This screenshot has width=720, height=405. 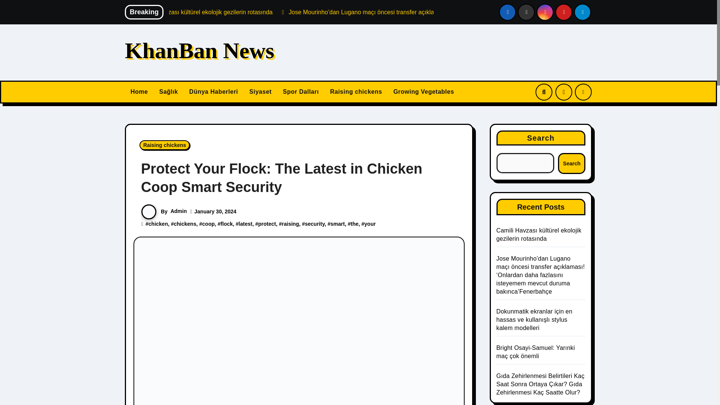 I want to click on Raising chickens, so click(x=356, y=92).